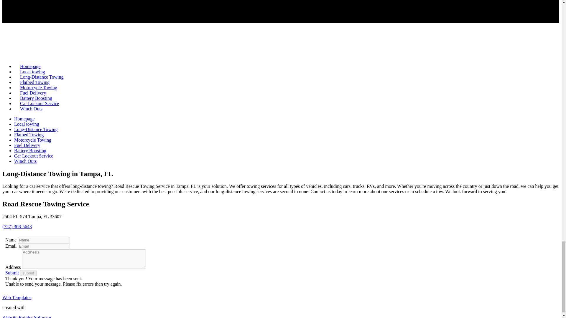 The width and height of the screenshot is (566, 318). What do you see at coordinates (12, 273) in the screenshot?
I see `Submit` at bounding box center [12, 273].